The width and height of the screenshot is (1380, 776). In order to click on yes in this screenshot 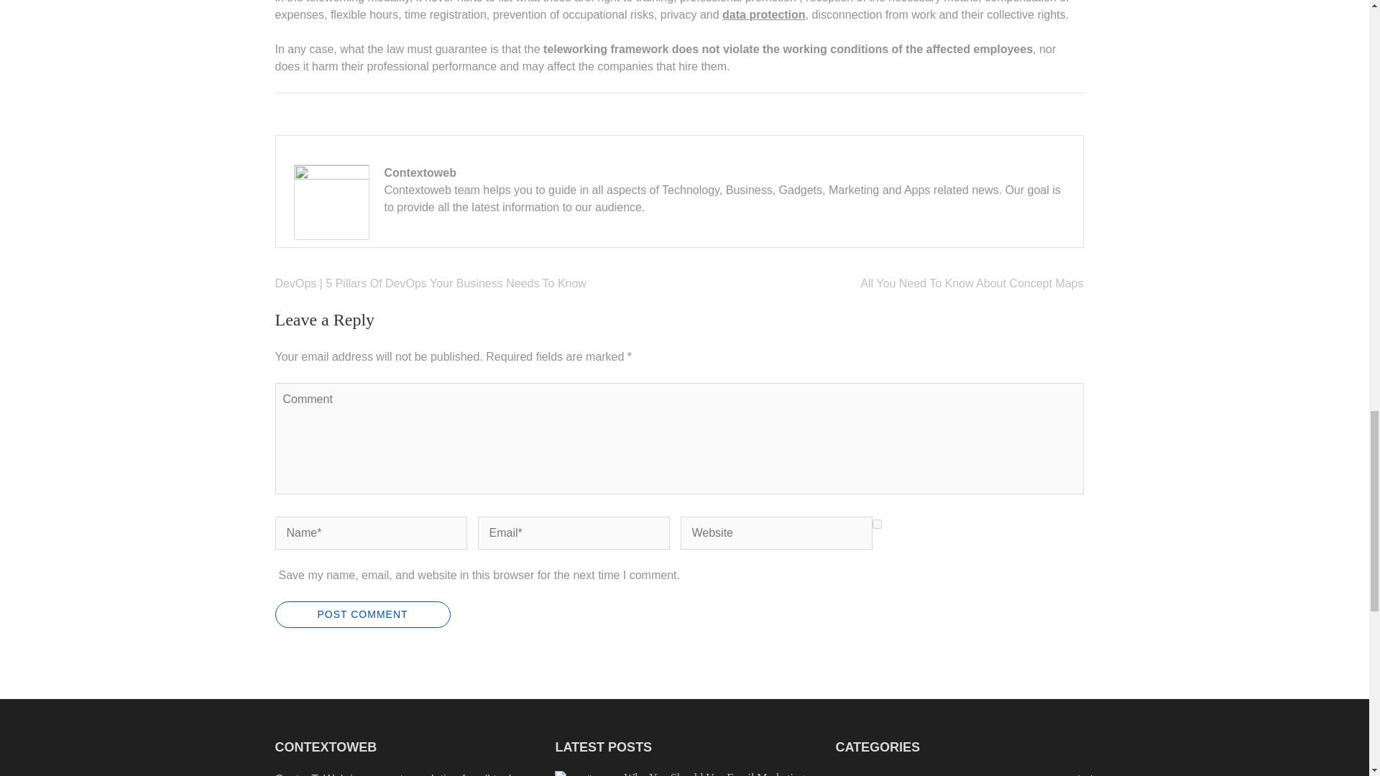, I will do `click(877, 523)`.